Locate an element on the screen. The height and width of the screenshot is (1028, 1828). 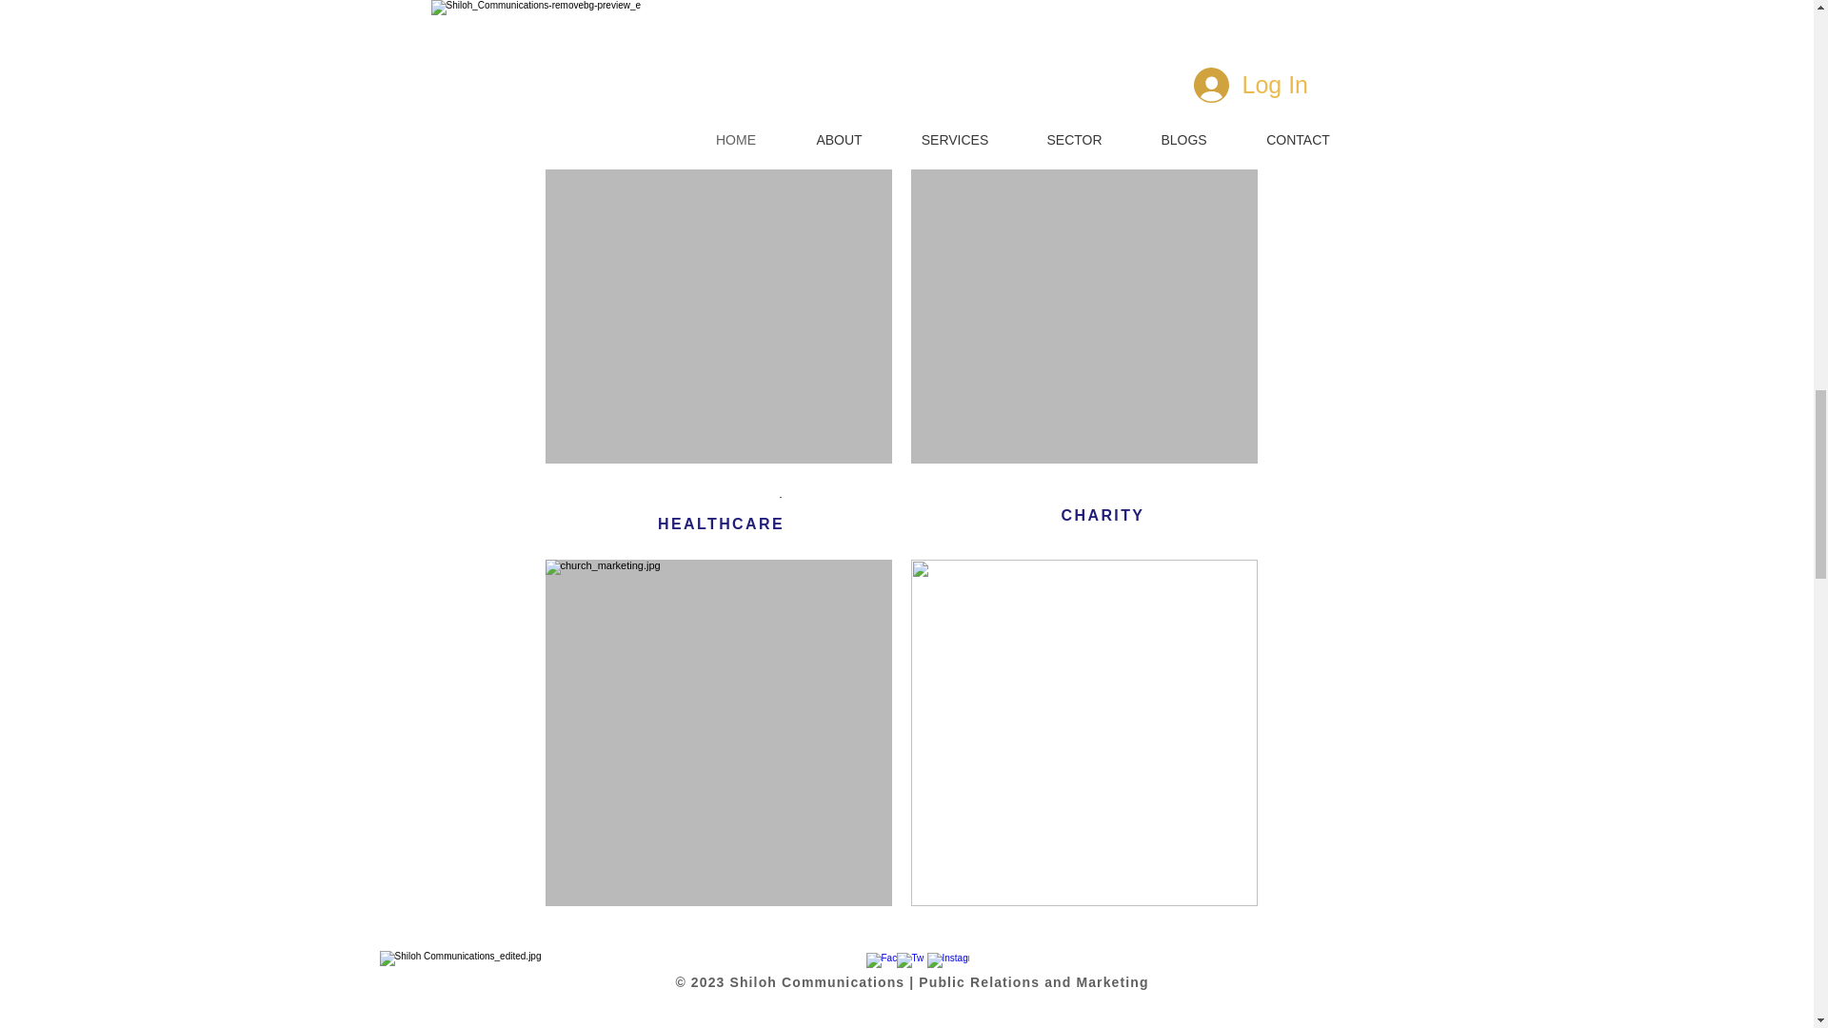
CHARITY is located at coordinates (1103, 515).